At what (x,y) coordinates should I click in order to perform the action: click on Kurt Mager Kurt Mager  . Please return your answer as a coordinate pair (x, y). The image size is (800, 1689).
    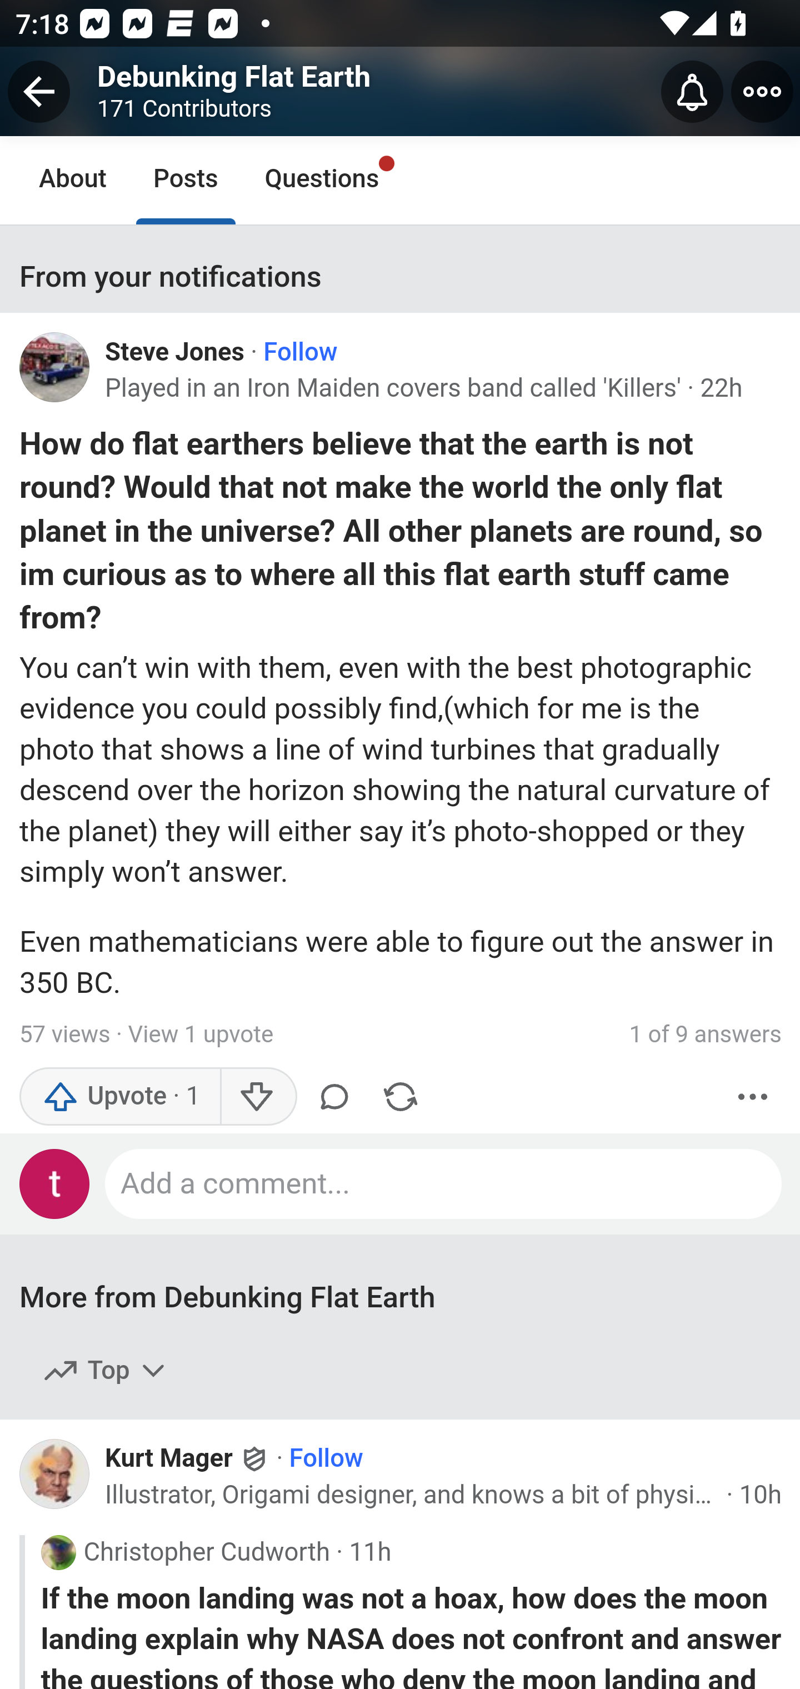
    Looking at the image, I should click on (188, 1458).